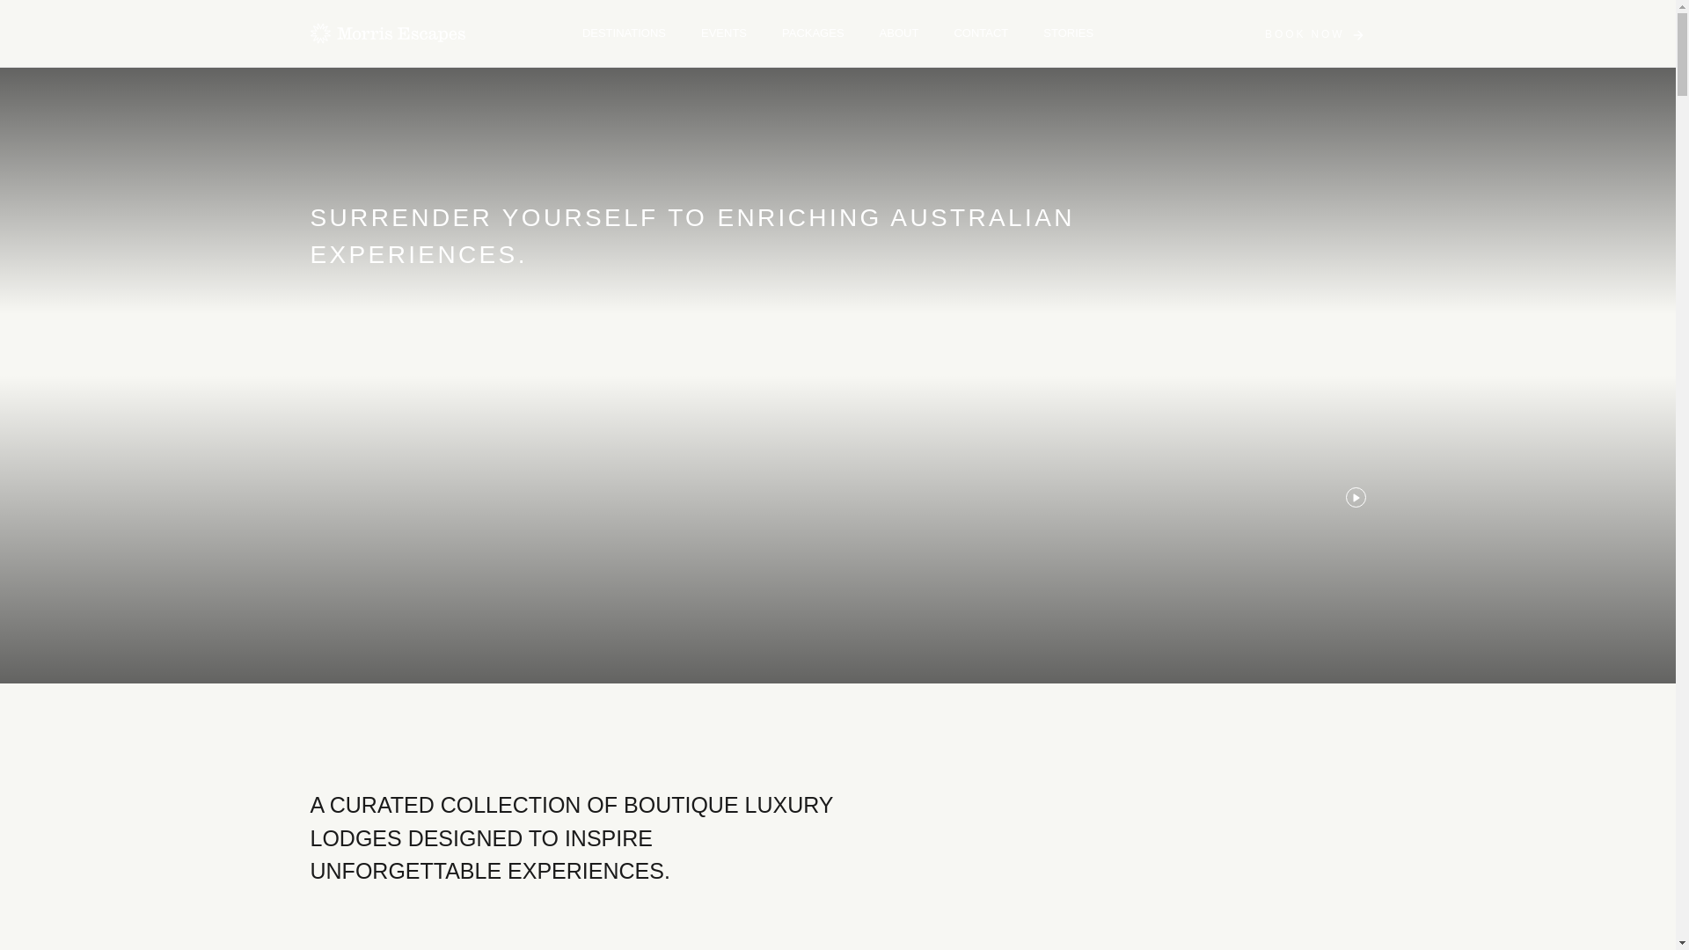  What do you see at coordinates (813, 33) in the screenshot?
I see `PACKAGES` at bounding box center [813, 33].